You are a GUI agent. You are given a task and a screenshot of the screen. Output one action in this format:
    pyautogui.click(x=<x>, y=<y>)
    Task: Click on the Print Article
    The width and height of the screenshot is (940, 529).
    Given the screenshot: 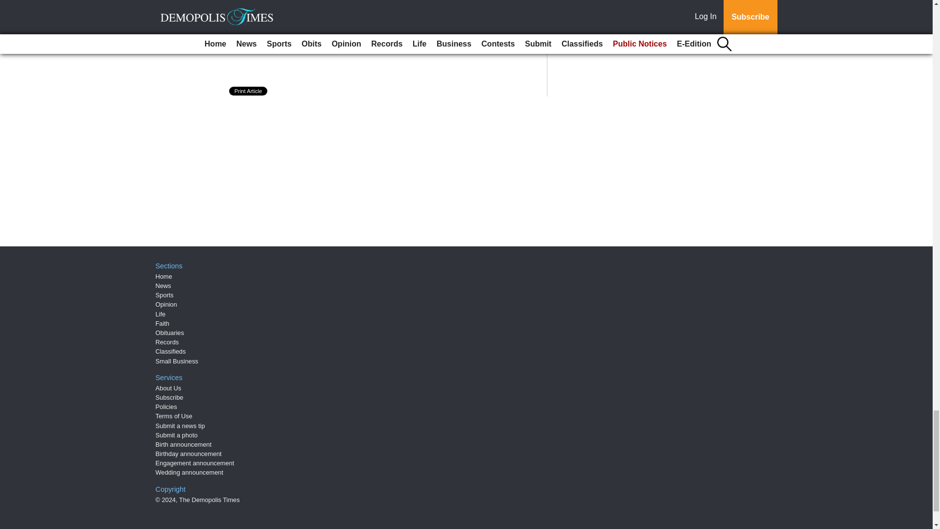 What is the action you would take?
    pyautogui.click(x=249, y=91)
    